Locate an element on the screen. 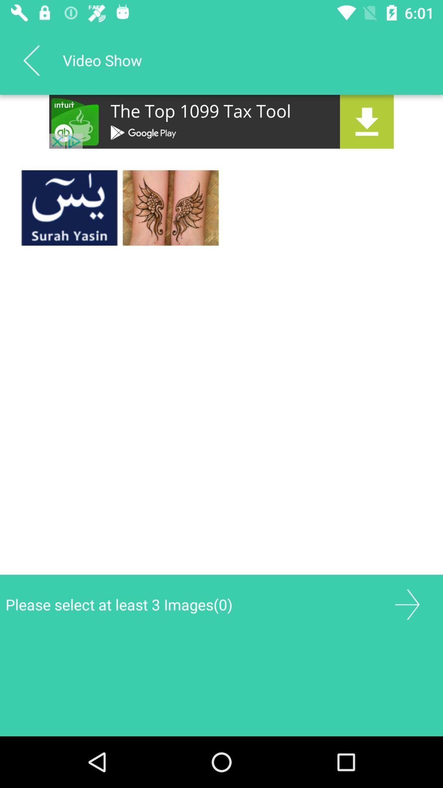 This screenshot has width=443, height=788. go to next page is located at coordinates (407, 604).